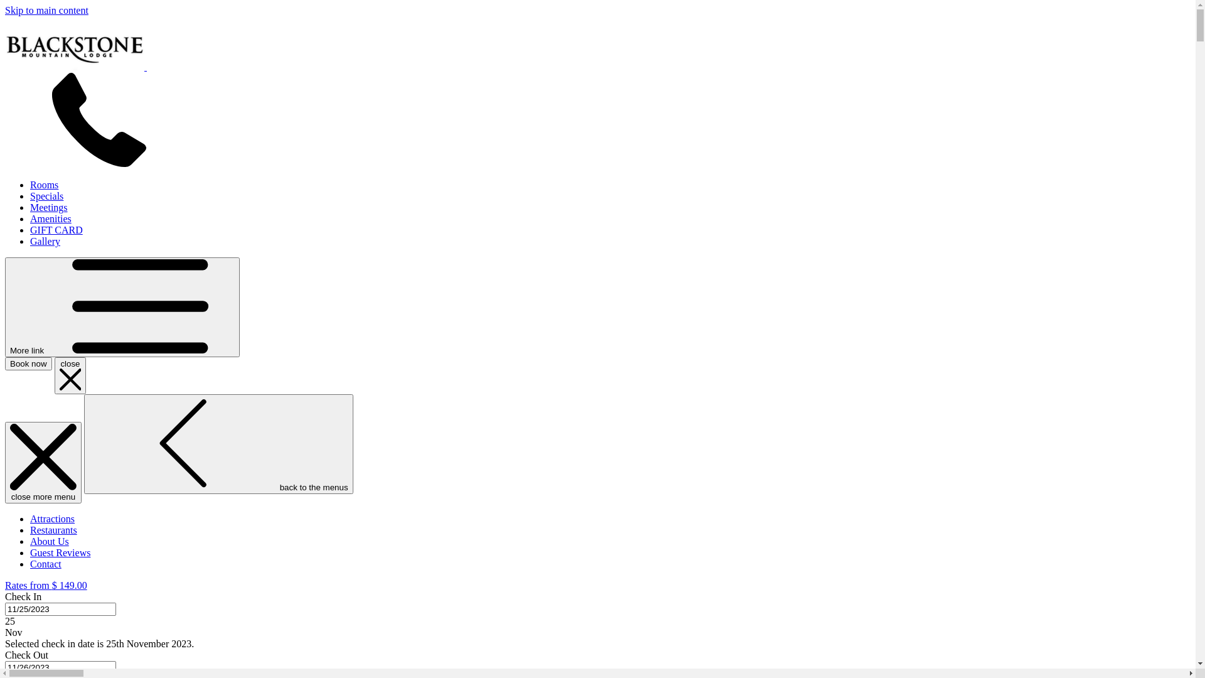  I want to click on Guest Reviews, so click(60, 552).